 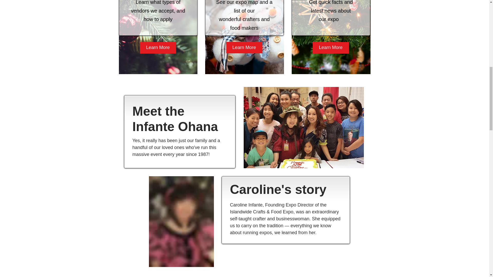 What do you see at coordinates (158, 48) in the screenshot?
I see `Learn More` at bounding box center [158, 48].